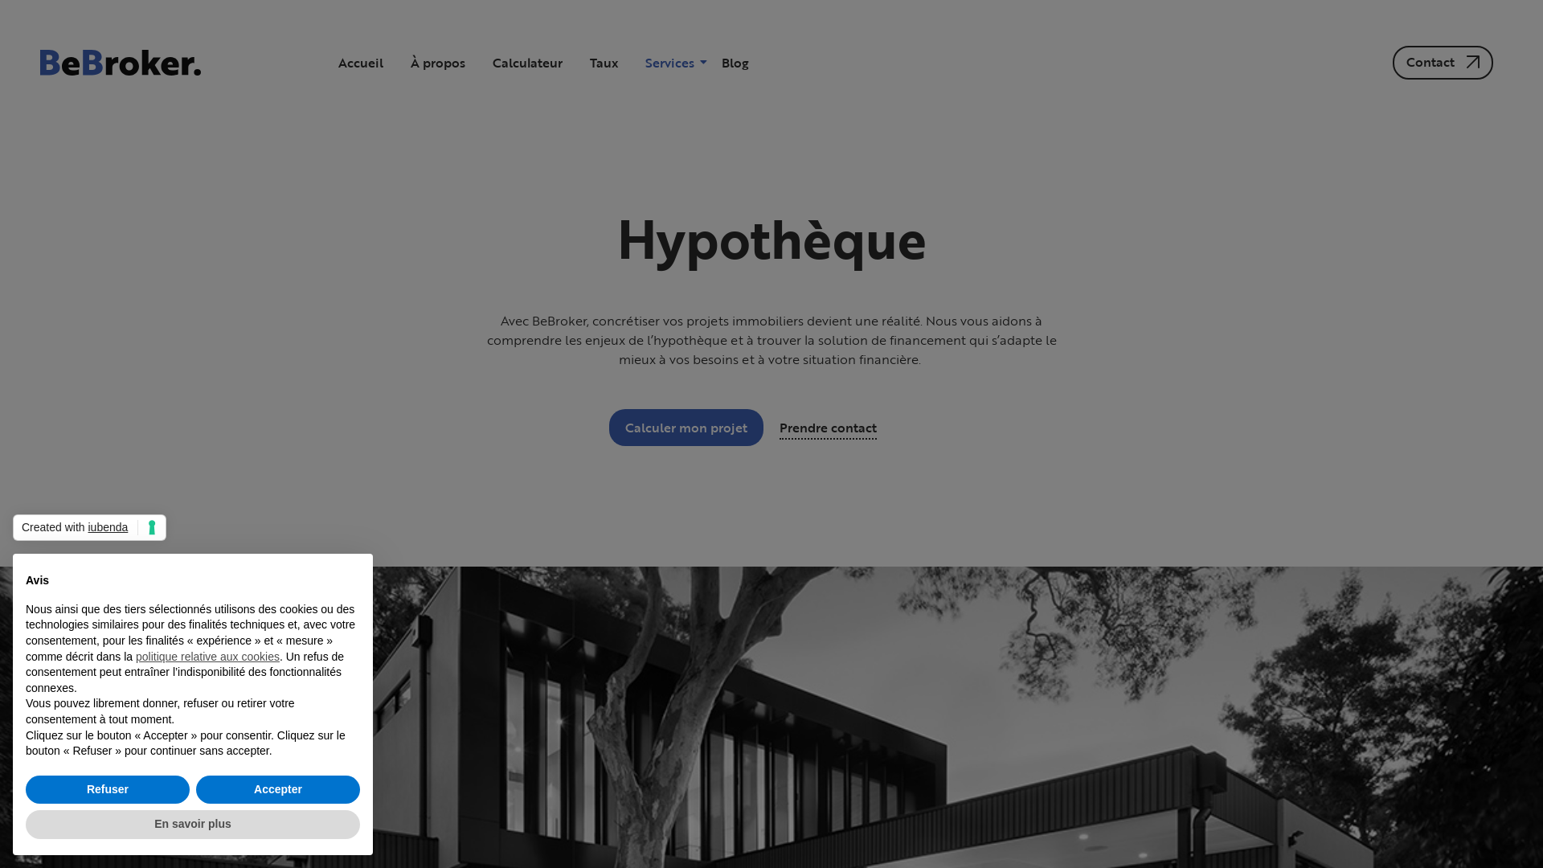 This screenshot has height=868, width=1543. Describe the element at coordinates (207, 657) in the screenshot. I see `politique relative aux cookies` at that location.